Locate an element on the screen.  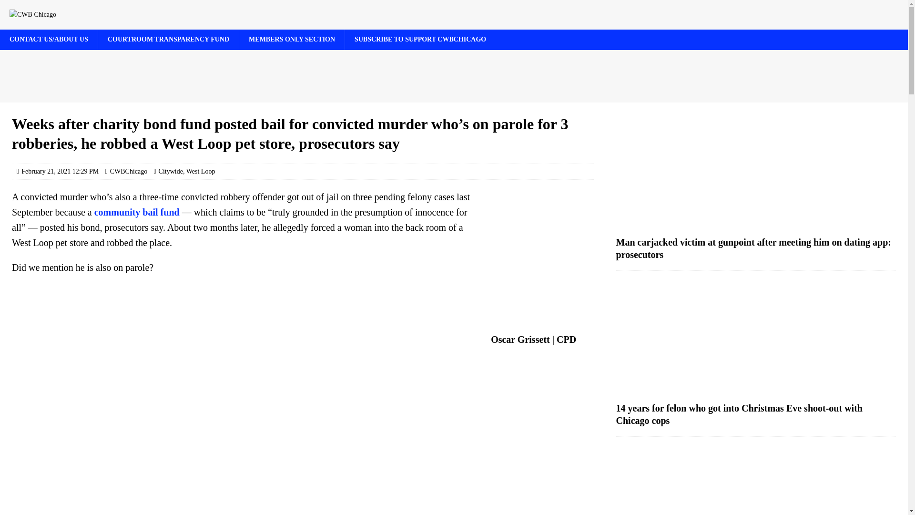
February 21, 2021 12:29 PM is located at coordinates (60, 172).